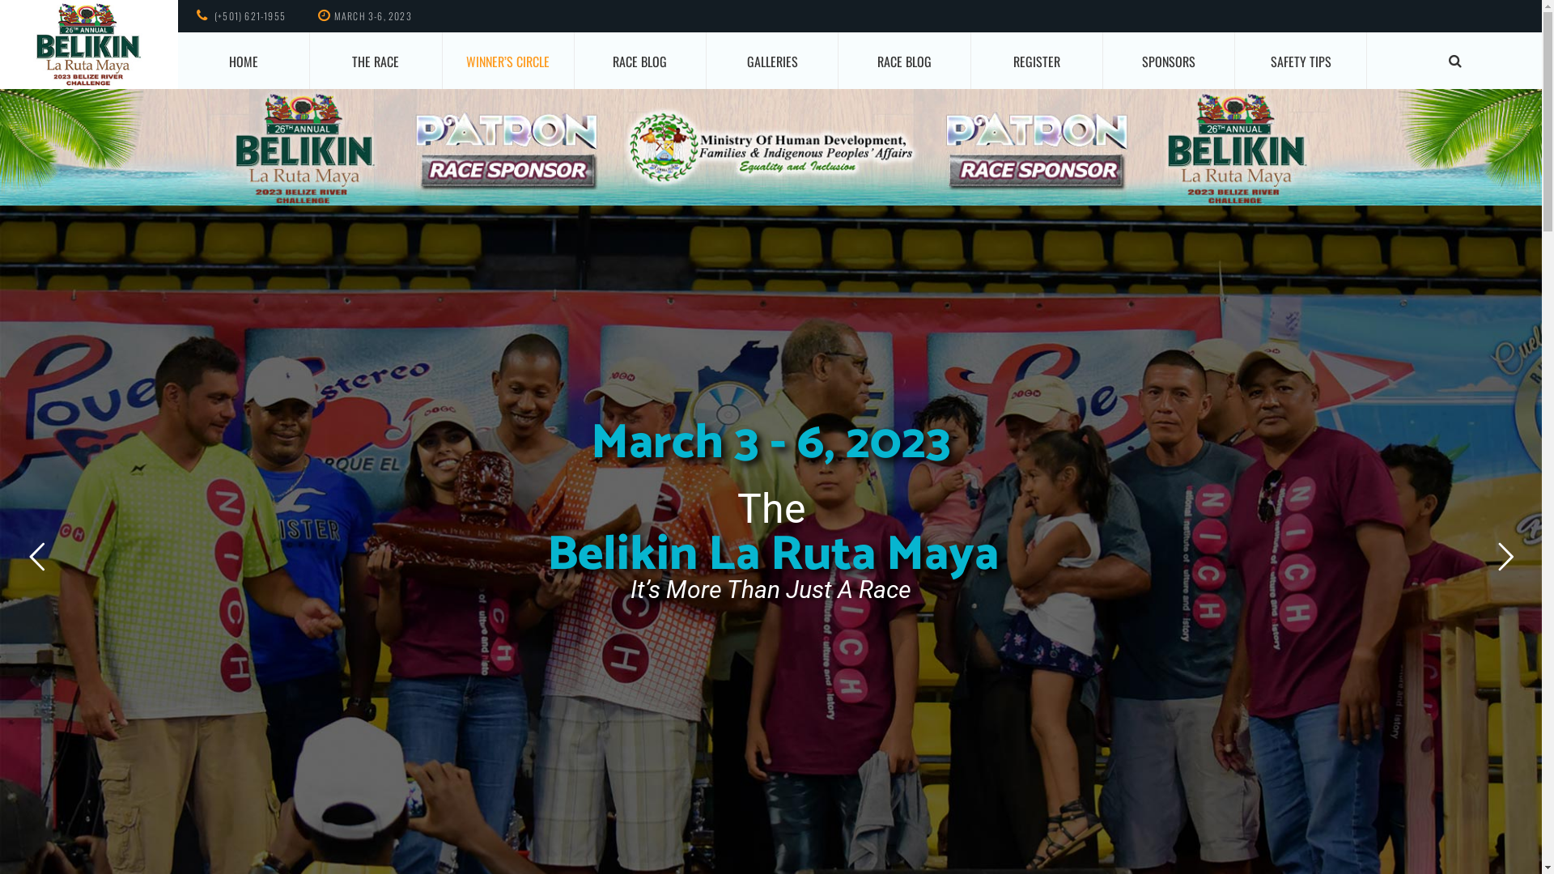  Describe the element at coordinates (1454, 61) in the screenshot. I see `Open search` at that location.